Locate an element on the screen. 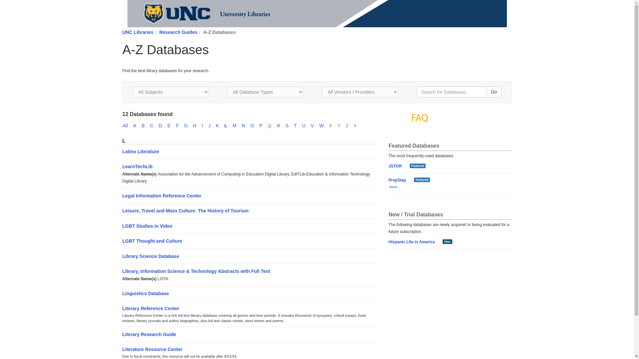 The width and height of the screenshot is (639, 359). UNC Libraries is located at coordinates (138, 32).